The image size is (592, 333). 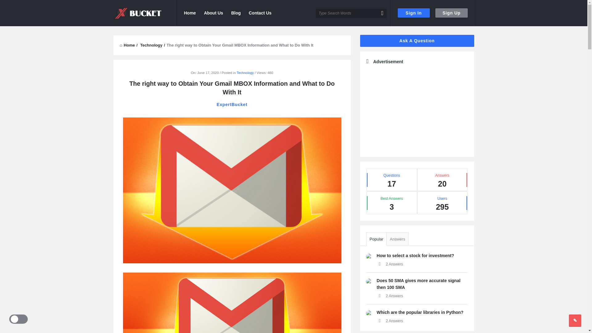 I want to click on Blog, so click(x=236, y=13).